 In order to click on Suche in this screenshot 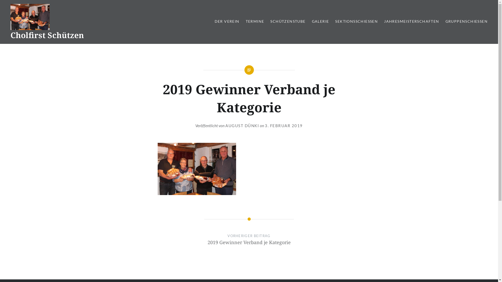, I will do `click(66, 7)`.